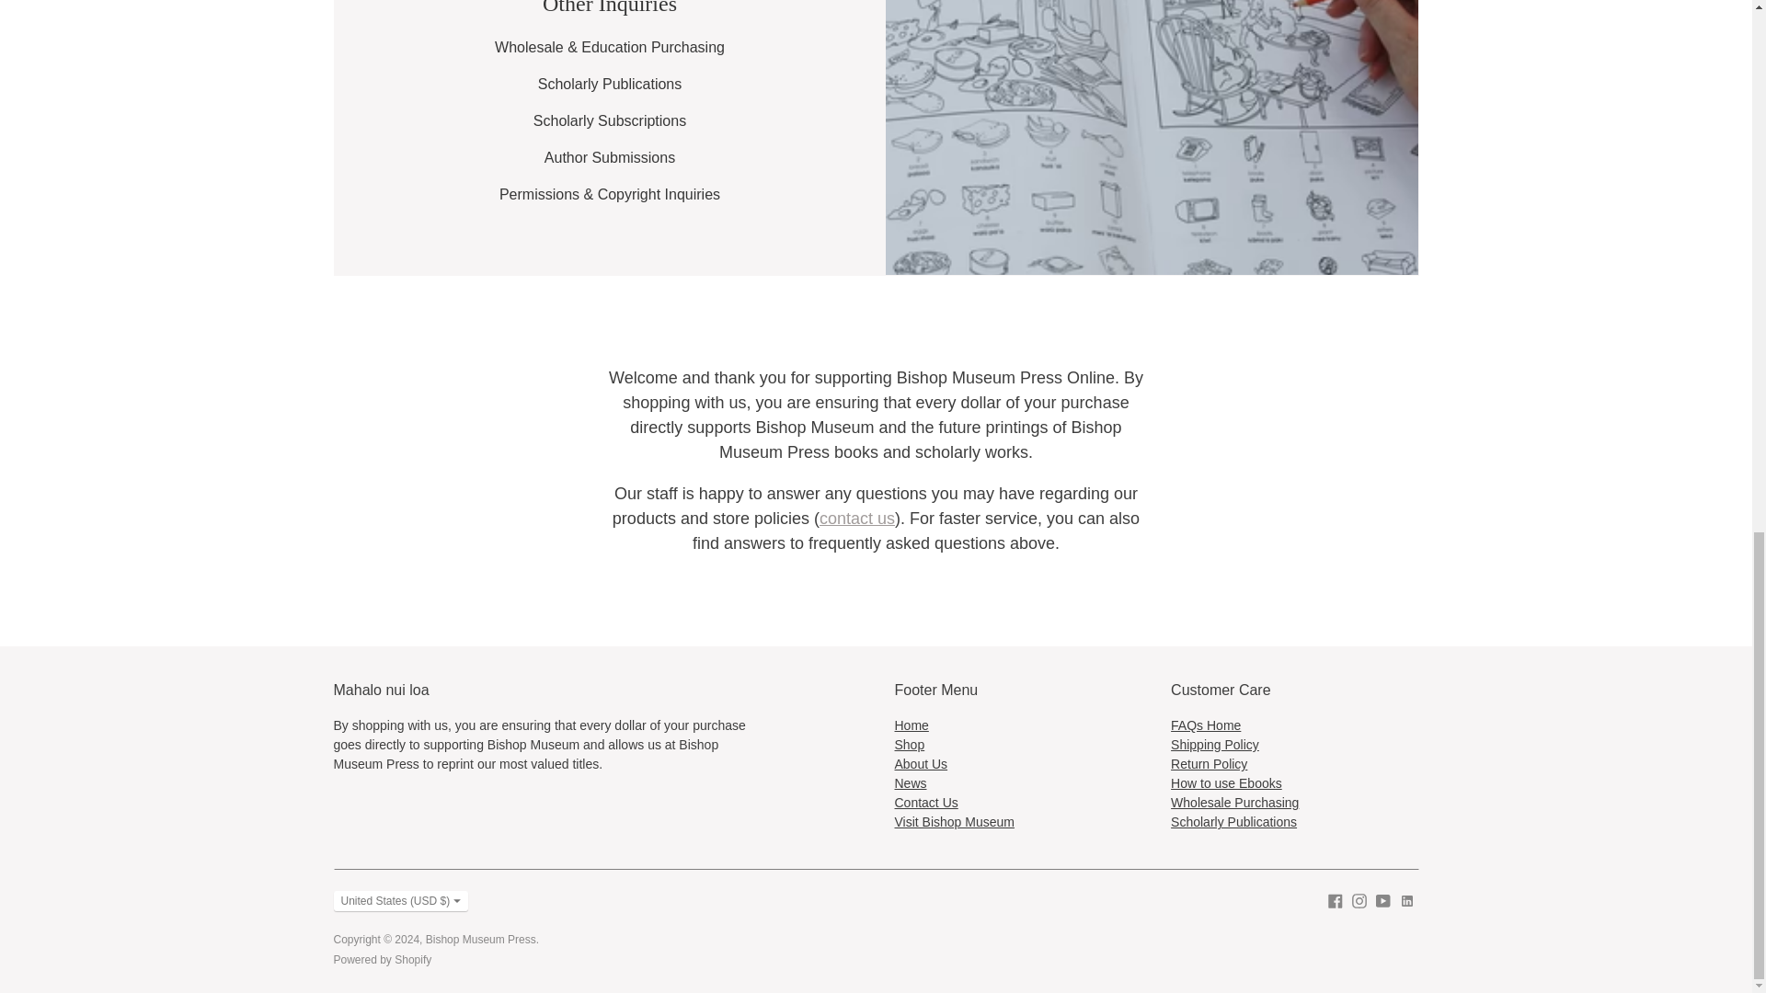 The image size is (1766, 993). I want to click on Copyright Permissions of Use, so click(610, 195).